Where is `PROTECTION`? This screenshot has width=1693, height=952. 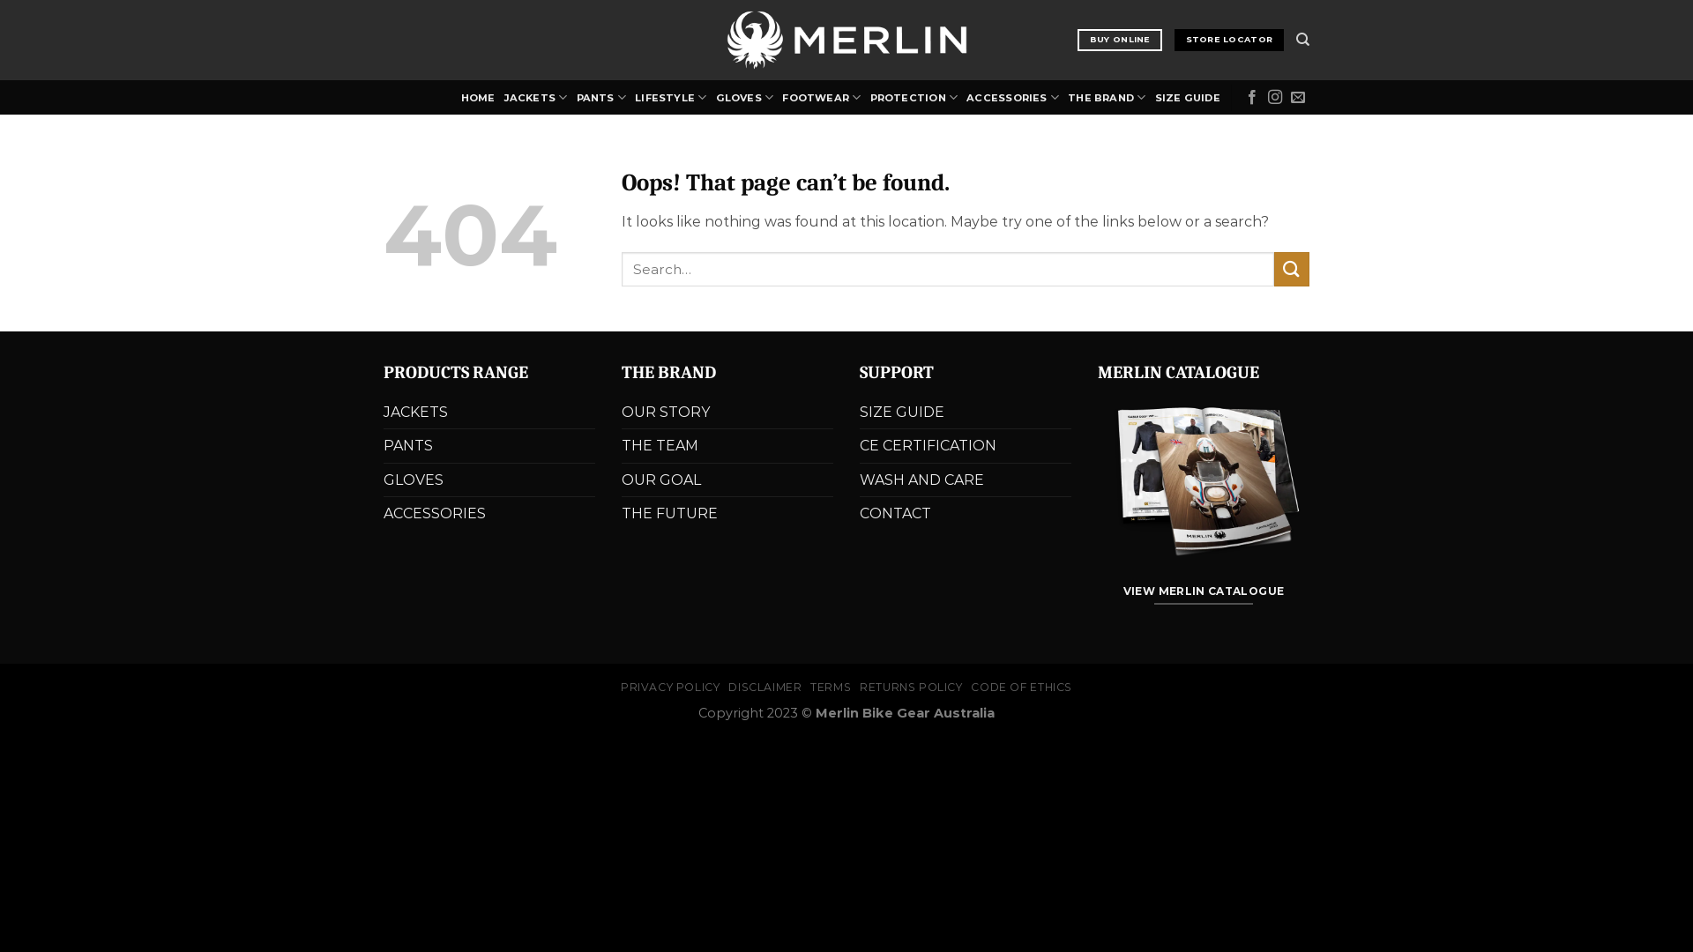 PROTECTION is located at coordinates (914, 97).